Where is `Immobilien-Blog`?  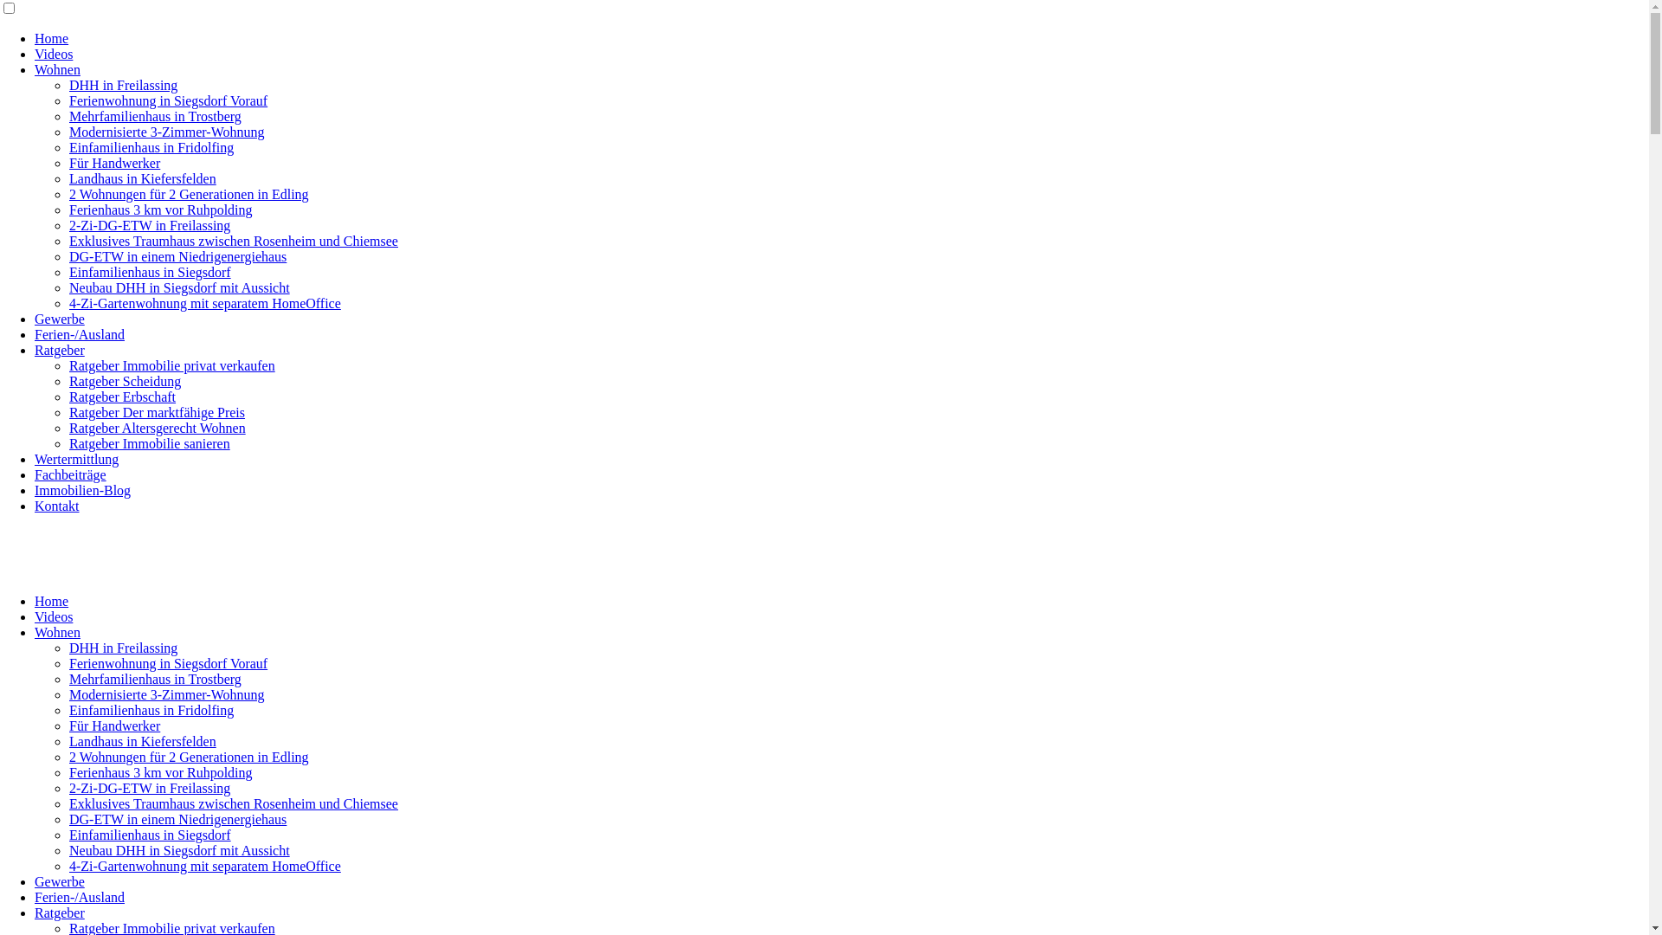
Immobilien-Blog is located at coordinates (83, 490).